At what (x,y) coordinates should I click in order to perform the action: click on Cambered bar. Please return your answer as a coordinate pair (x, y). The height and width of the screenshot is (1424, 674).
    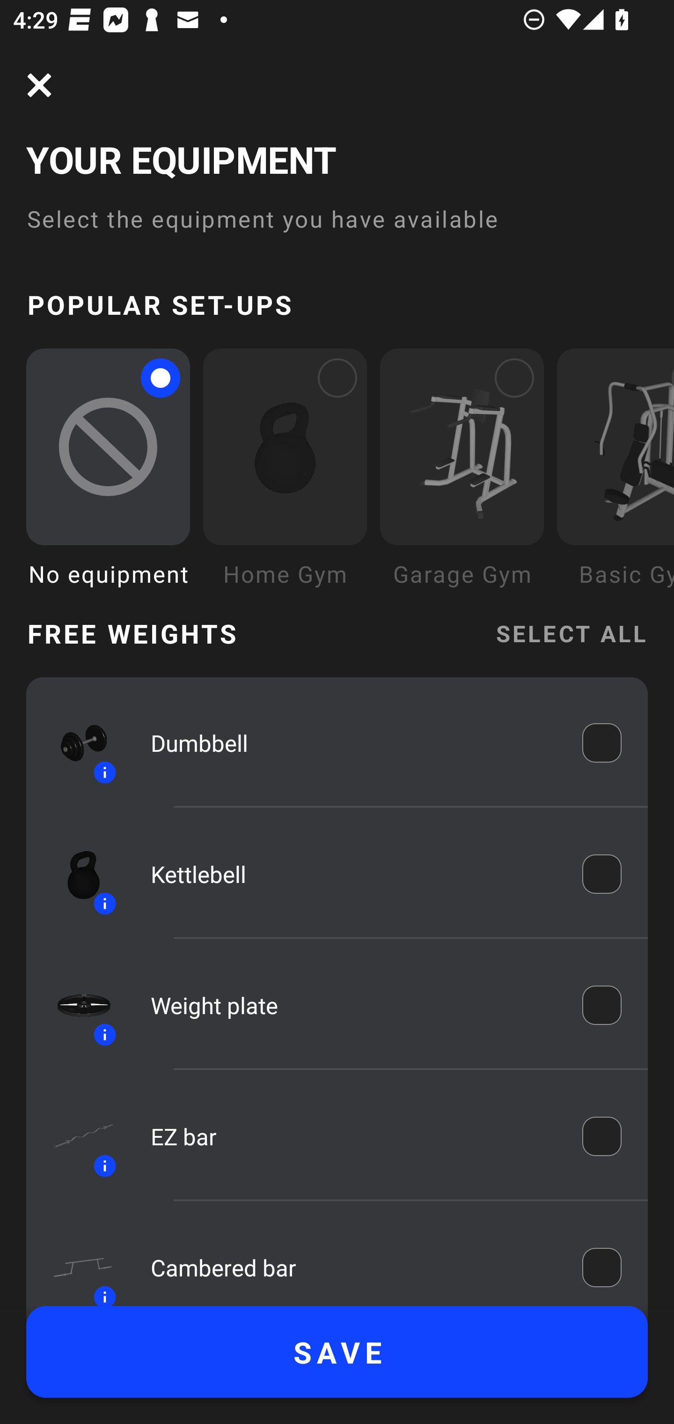
    Looking at the image, I should click on (353, 1267).